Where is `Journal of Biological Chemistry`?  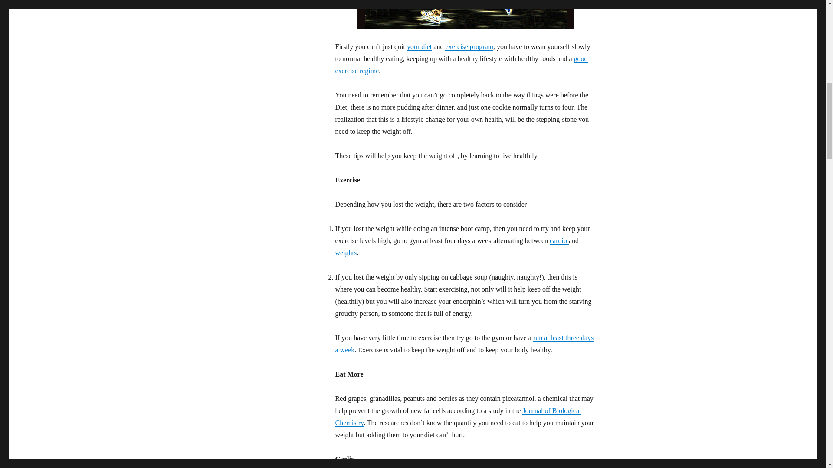 Journal of Biological Chemistry is located at coordinates (457, 416).